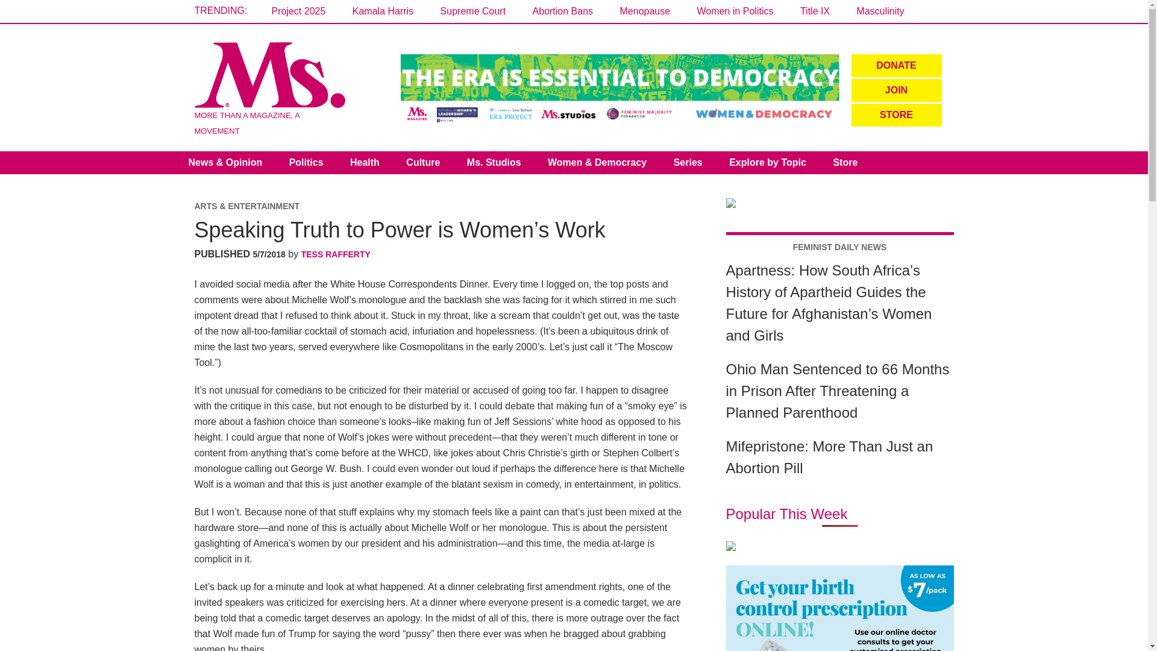 This screenshot has height=651, width=1157. Describe the element at coordinates (895, 65) in the screenshot. I see `DONATE` at that location.